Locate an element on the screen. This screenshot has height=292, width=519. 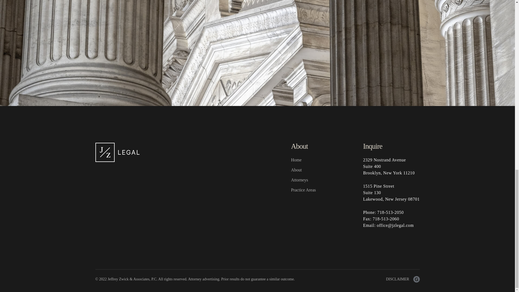
About is located at coordinates (296, 170).